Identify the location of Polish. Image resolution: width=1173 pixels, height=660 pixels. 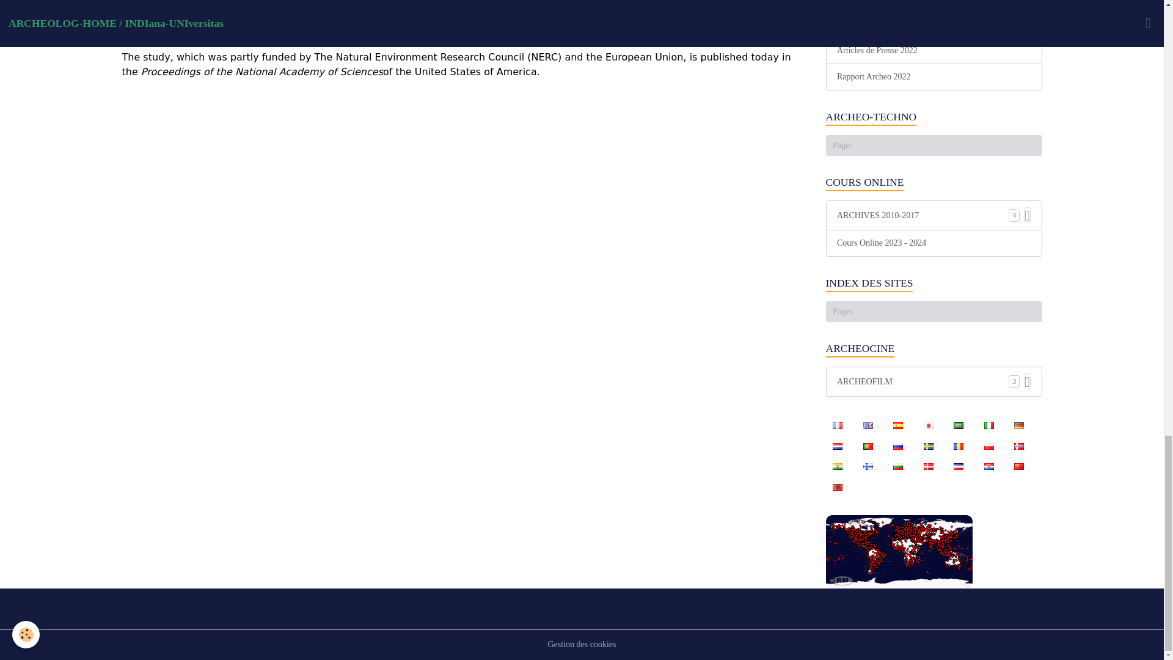
(988, 445).